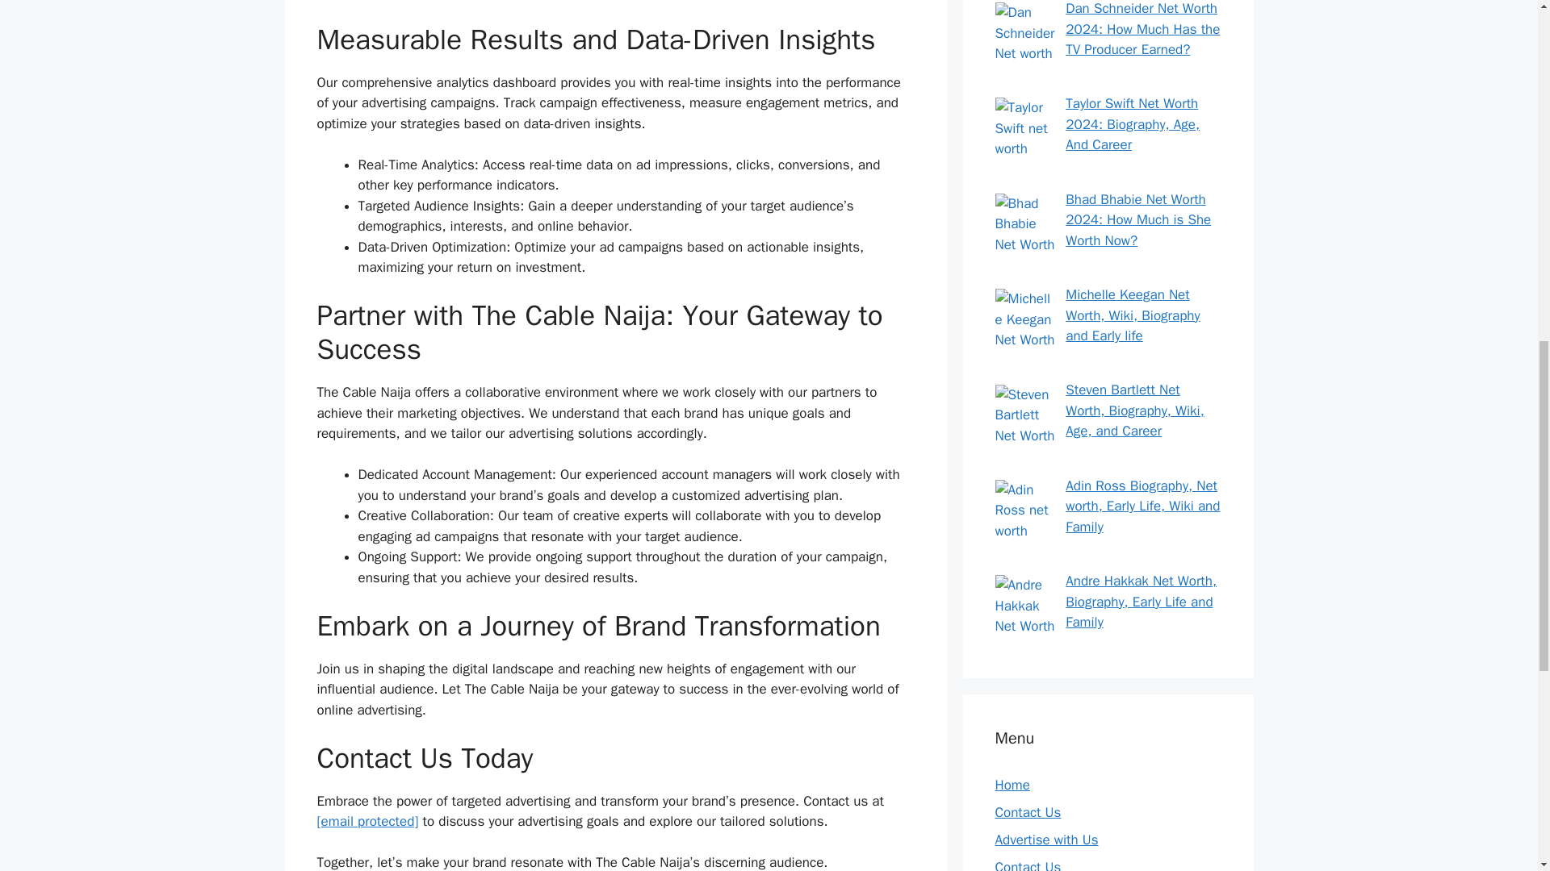  I want to click on Andre Hakkak Net Worth, Biography, Early Life and Family, so click(1142, 601).